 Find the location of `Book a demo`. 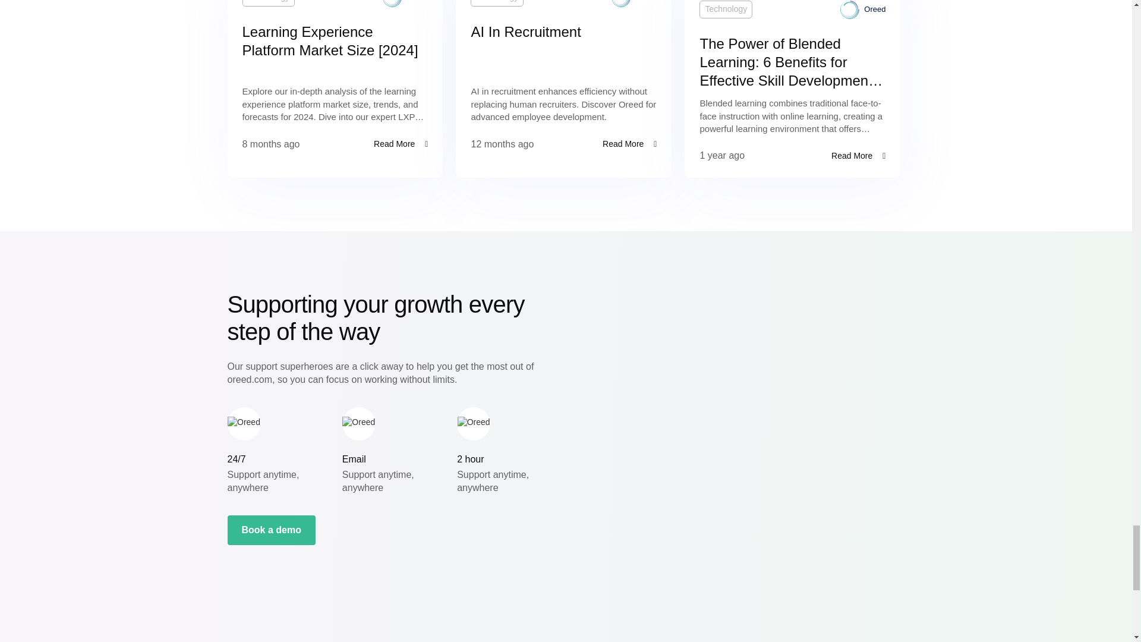

Book a demo is located at coordinates (271, 530).